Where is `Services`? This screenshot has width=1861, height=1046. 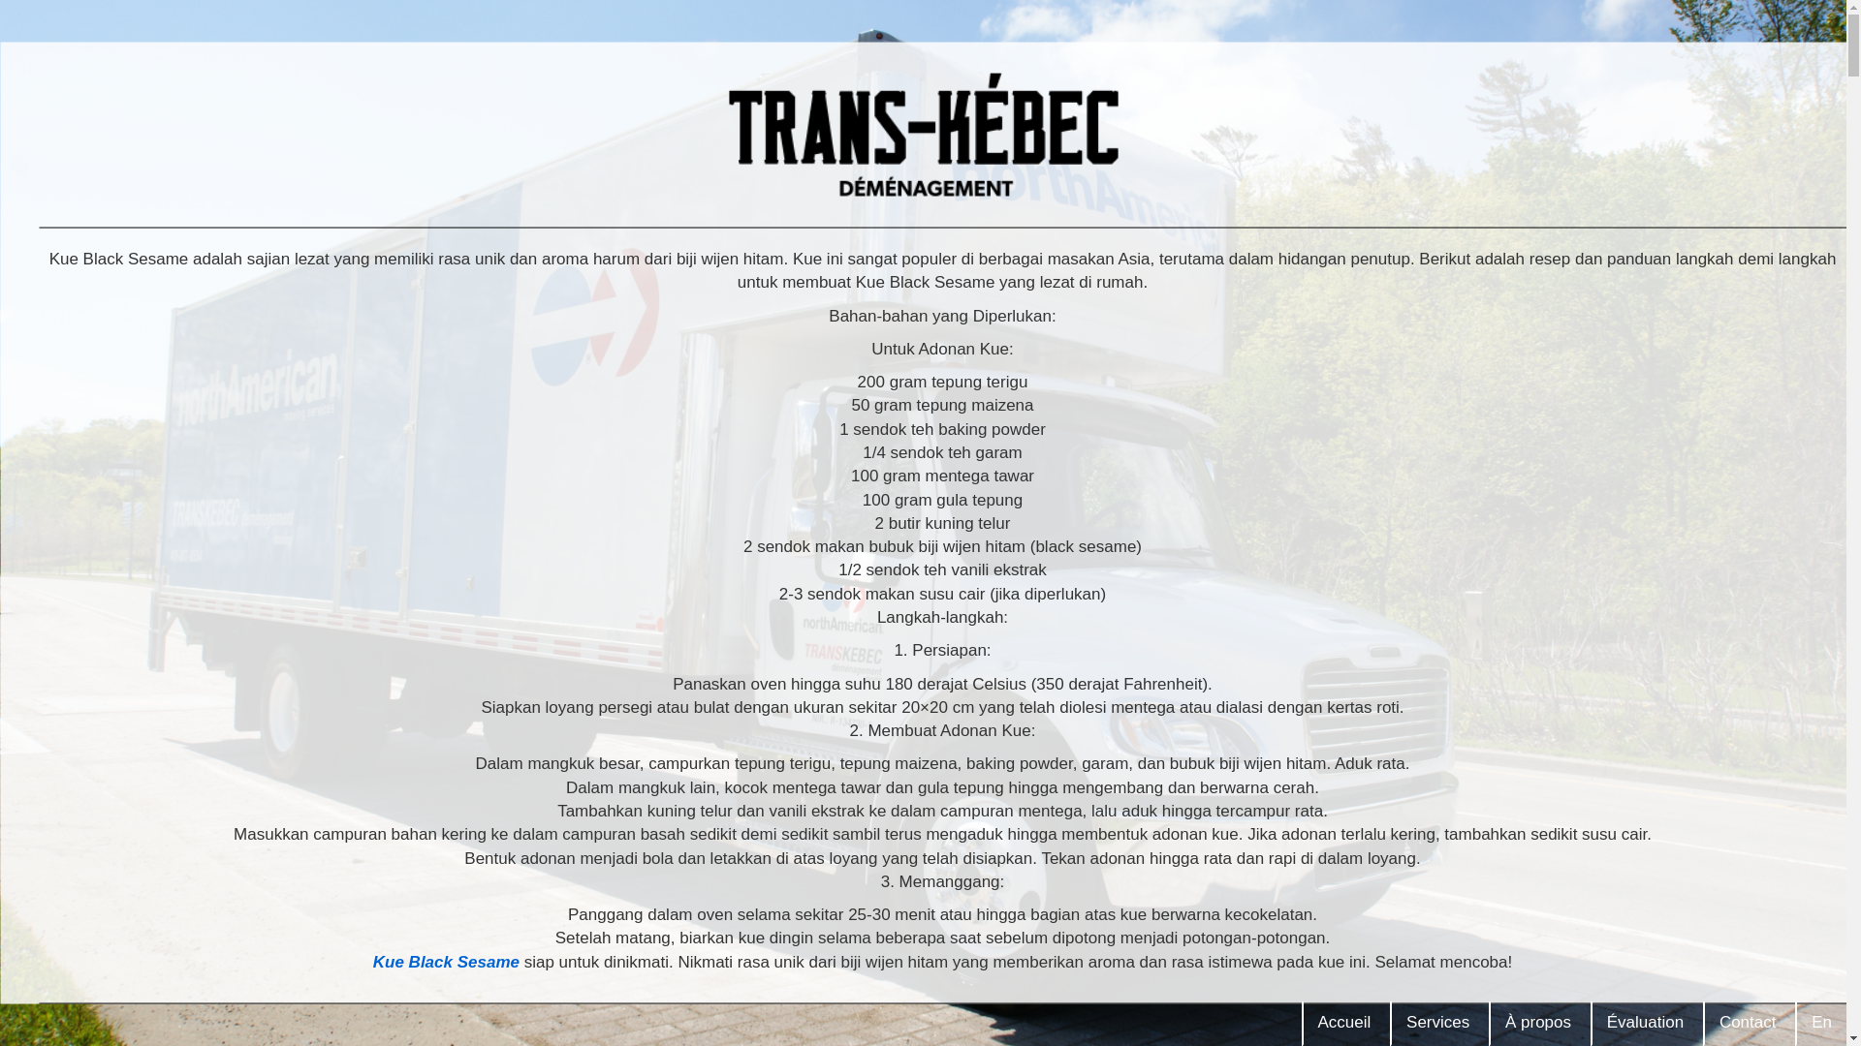 Services is located at coordinates (1436, 1023).